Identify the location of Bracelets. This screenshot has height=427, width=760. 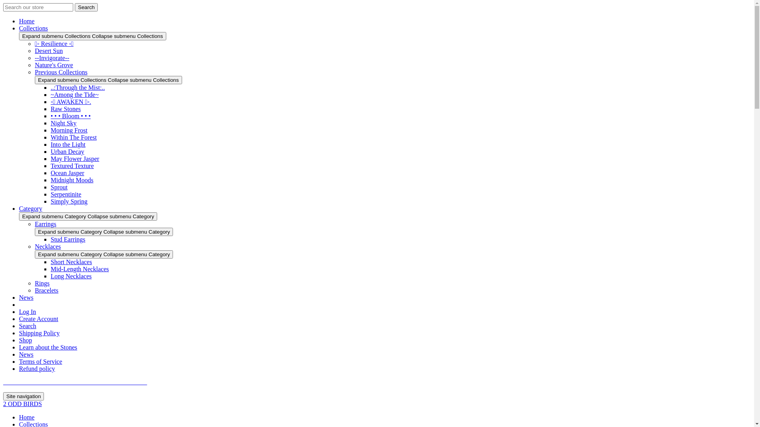
(47, 290).